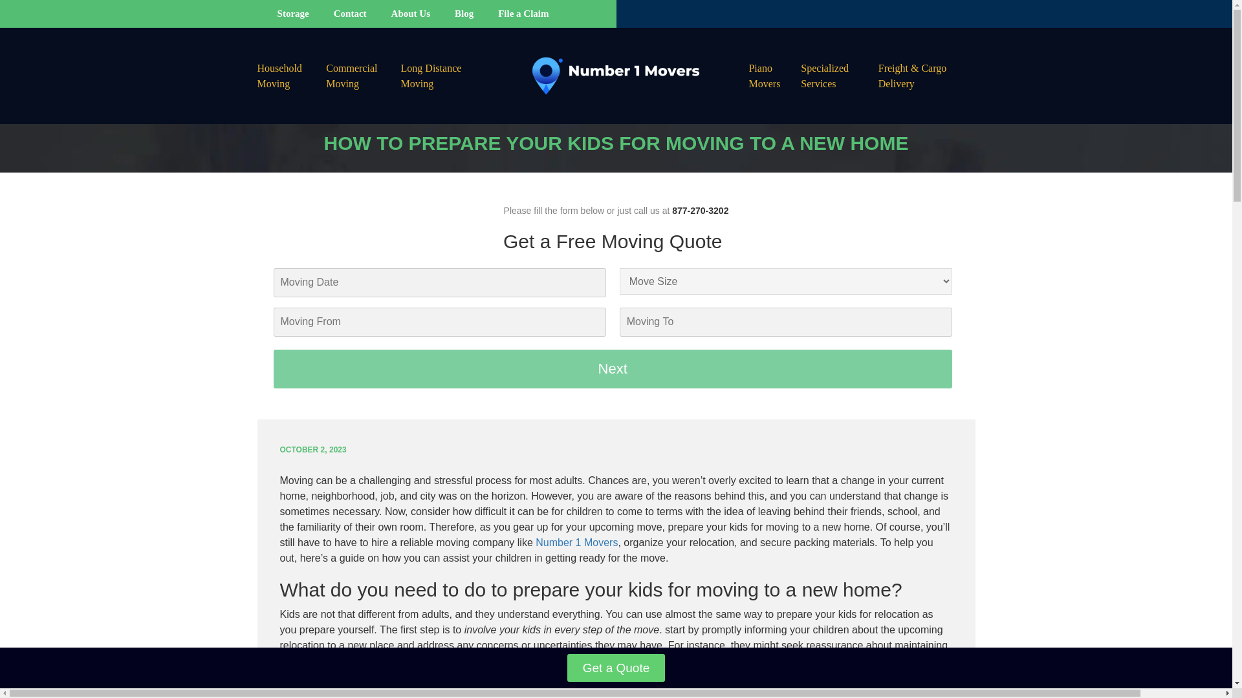 This screenshot has height=698, width=1242. What do you see at coordinates (350, 13) in the screenshot?
I see `Contact` at bounding box center [350, 13].